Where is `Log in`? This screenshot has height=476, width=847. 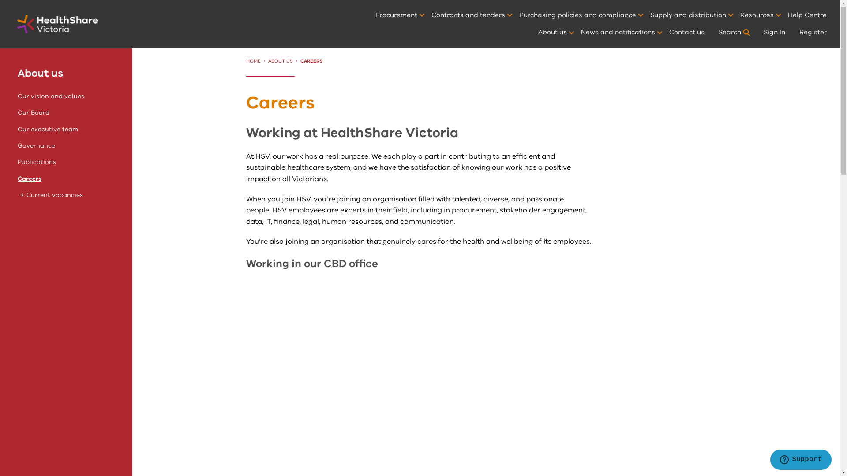
Log in is located at coordinates (706, 198).